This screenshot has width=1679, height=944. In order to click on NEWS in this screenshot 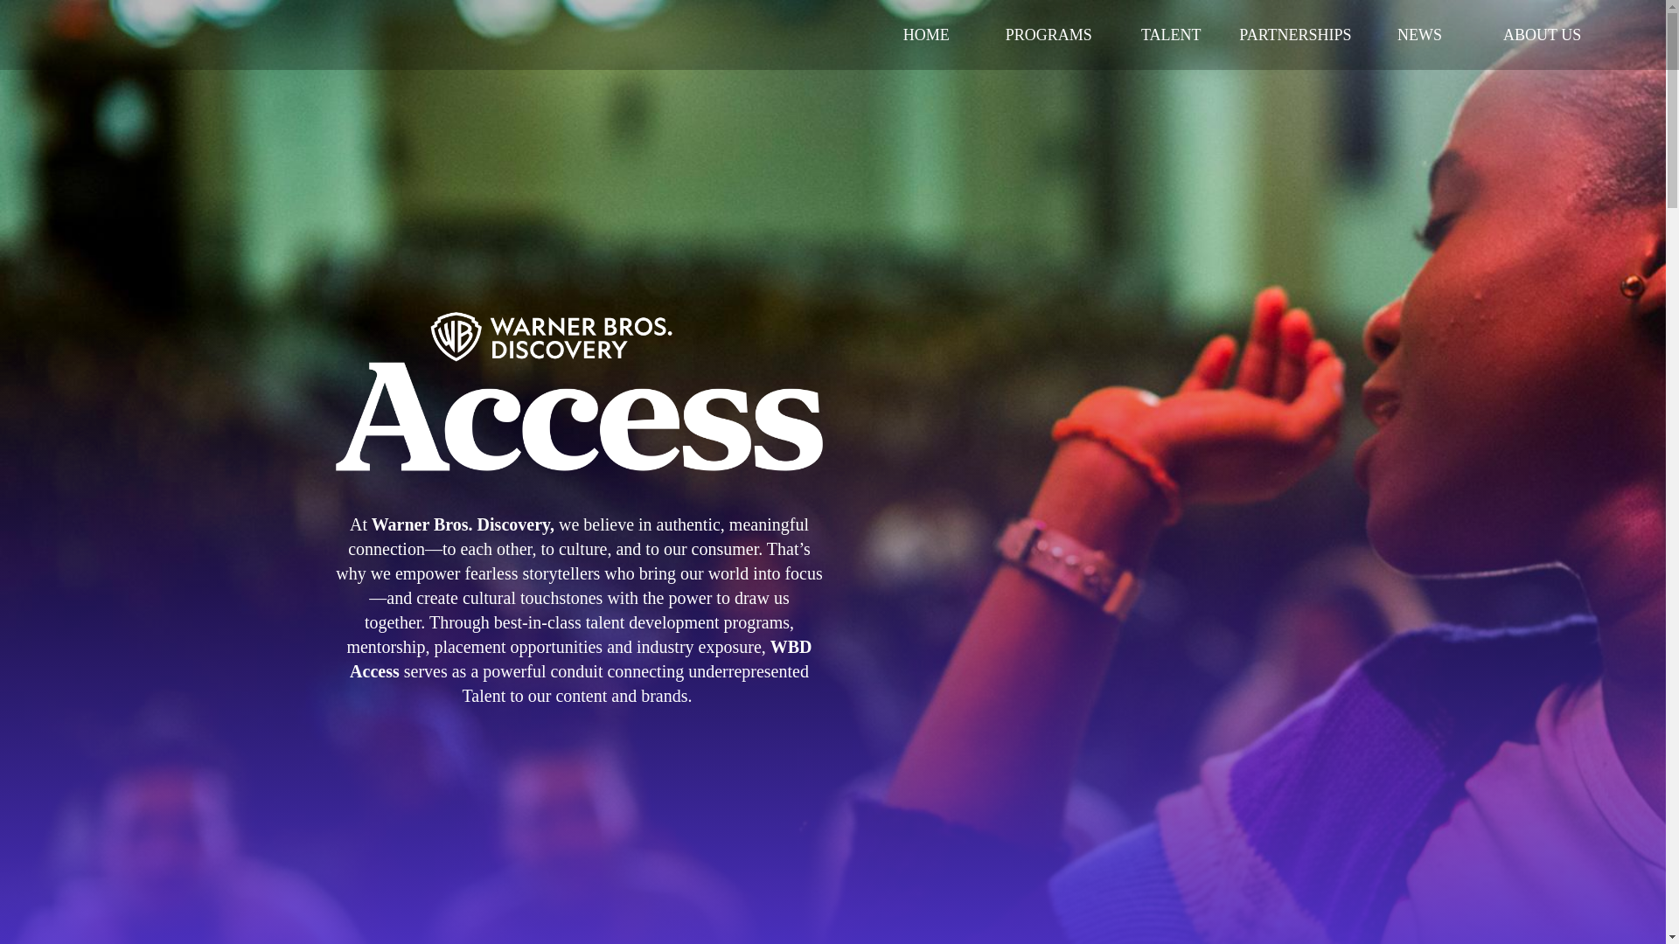, I will do `click(1419, 35)`.